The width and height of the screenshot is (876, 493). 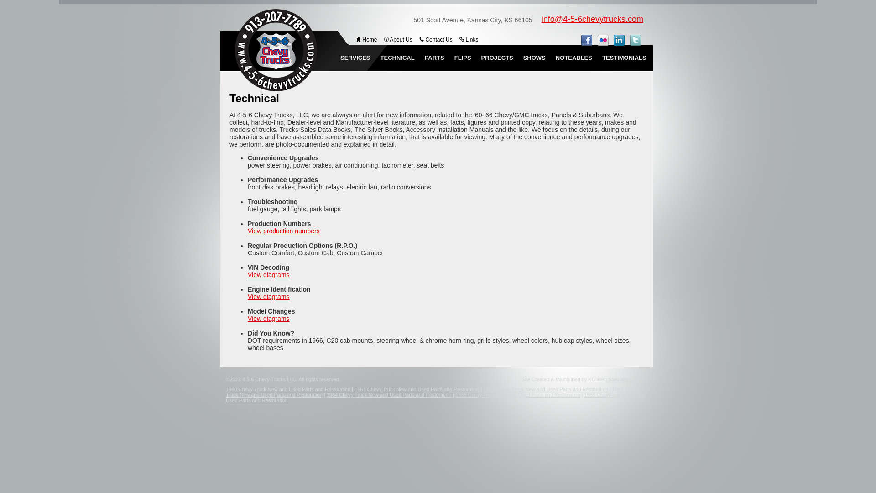 What do you see at coordinates (463, 58) in the screenshot?
I see `FLIPS` at bounding box center [463, 58].